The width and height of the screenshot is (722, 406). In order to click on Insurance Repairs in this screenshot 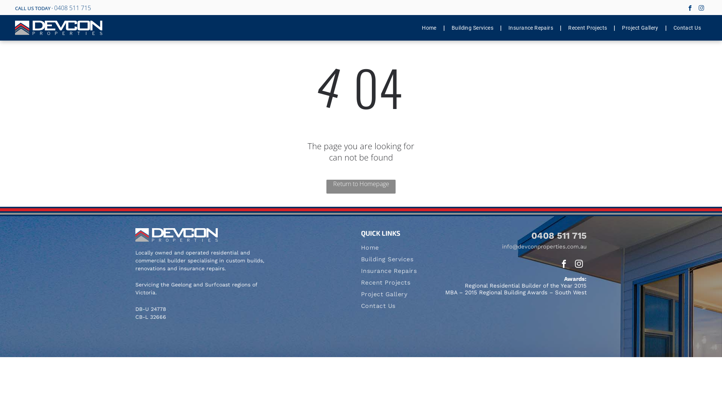, I will do `click(531, 28)`.